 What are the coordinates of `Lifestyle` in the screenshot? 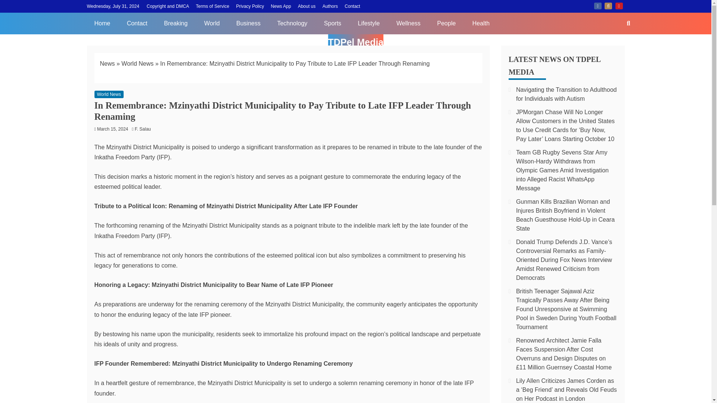 It's located at (369, 23).